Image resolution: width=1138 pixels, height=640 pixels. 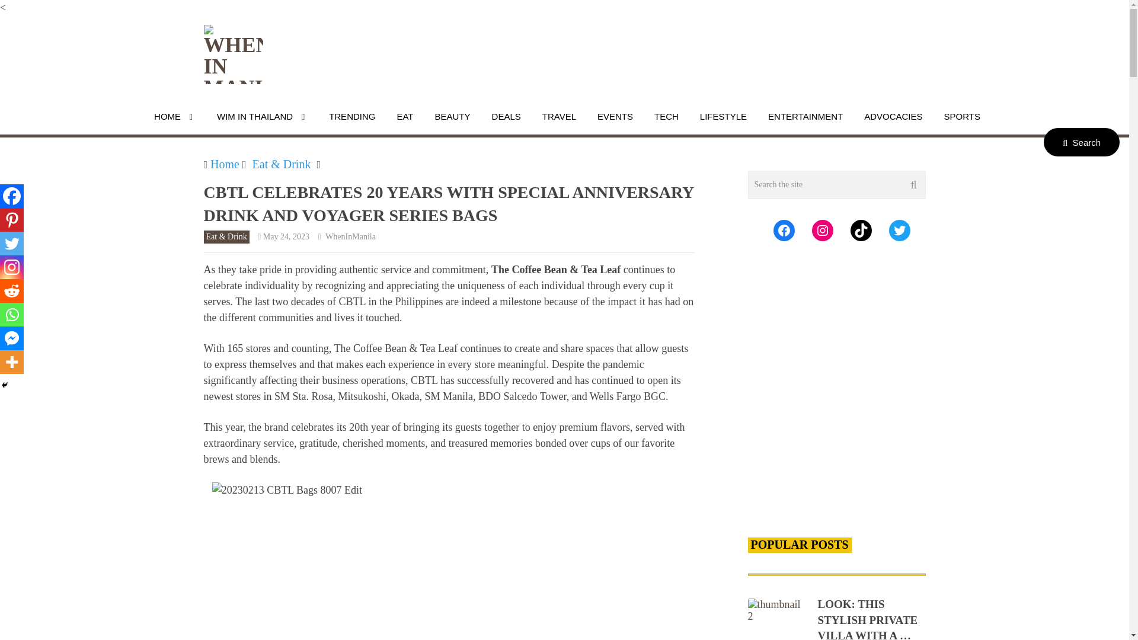 I want to click on Instagram, so click(x=12, y=267).